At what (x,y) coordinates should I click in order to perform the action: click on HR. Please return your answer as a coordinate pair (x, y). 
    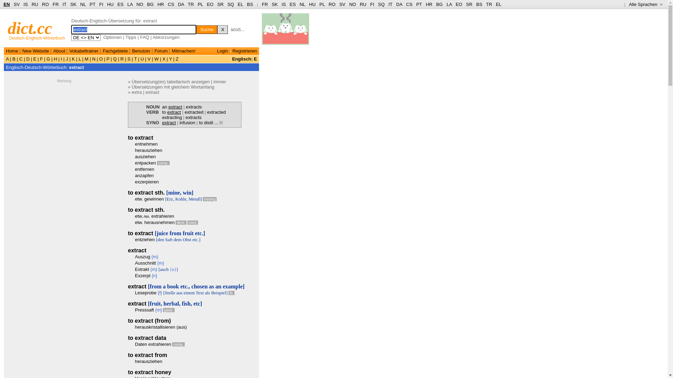
    Looking at the image, I should click on (161, 4).